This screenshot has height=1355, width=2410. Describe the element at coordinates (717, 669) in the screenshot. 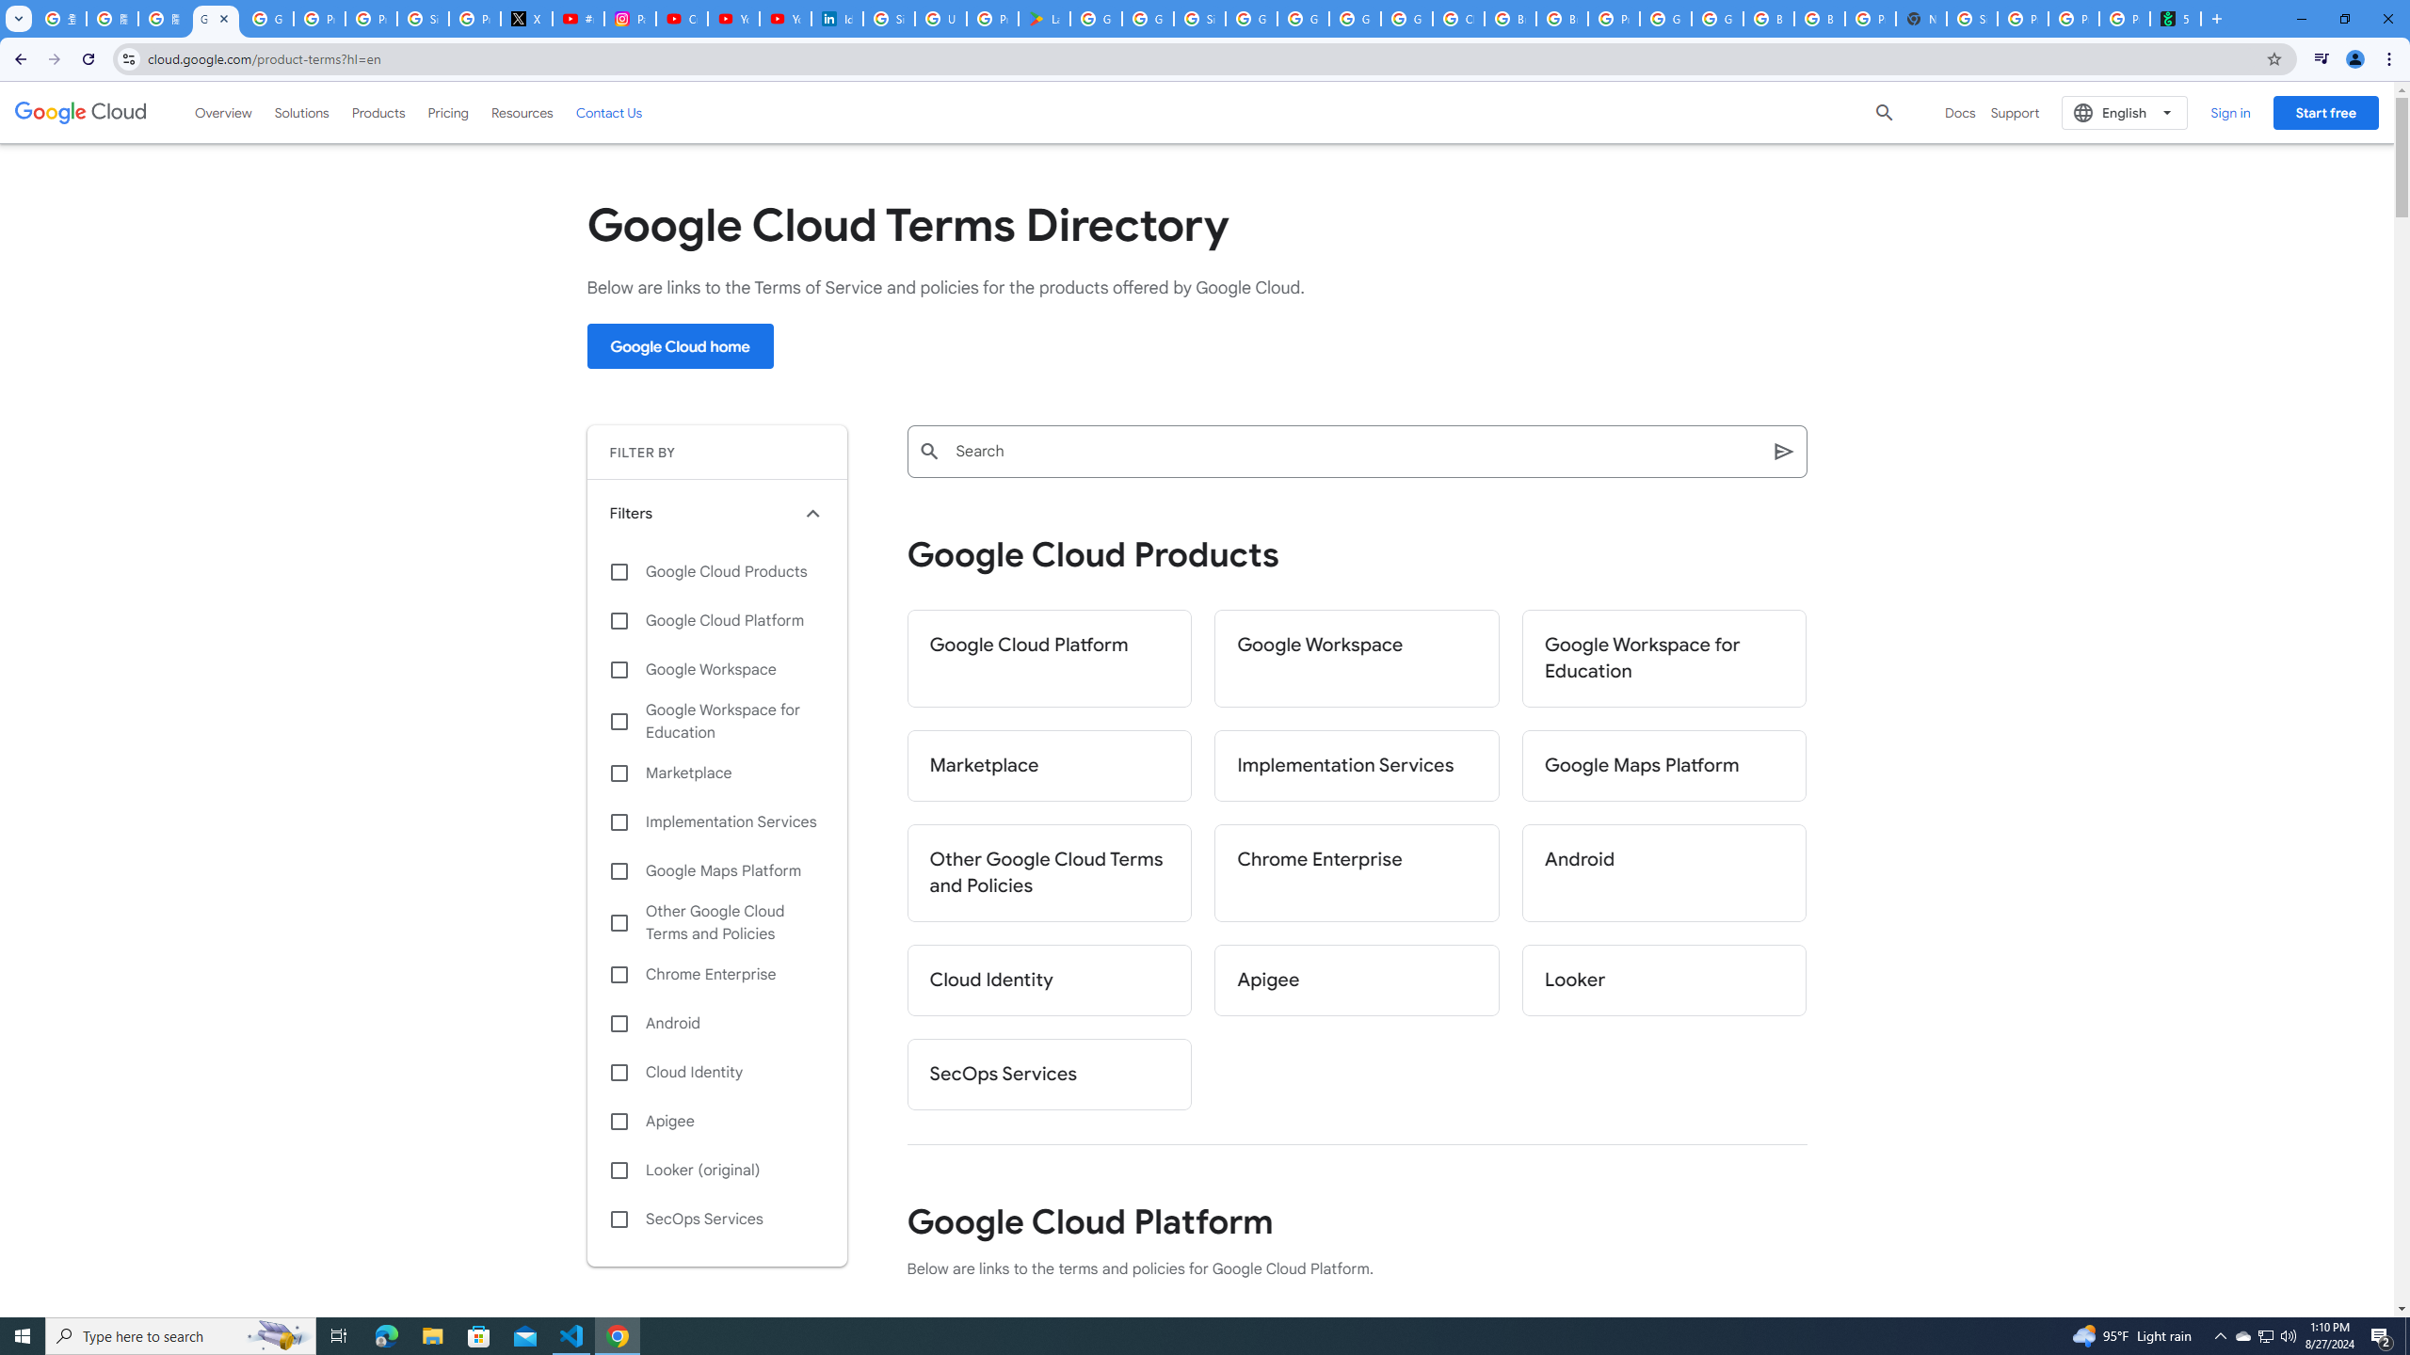

I see `Google Workspace` at that location.